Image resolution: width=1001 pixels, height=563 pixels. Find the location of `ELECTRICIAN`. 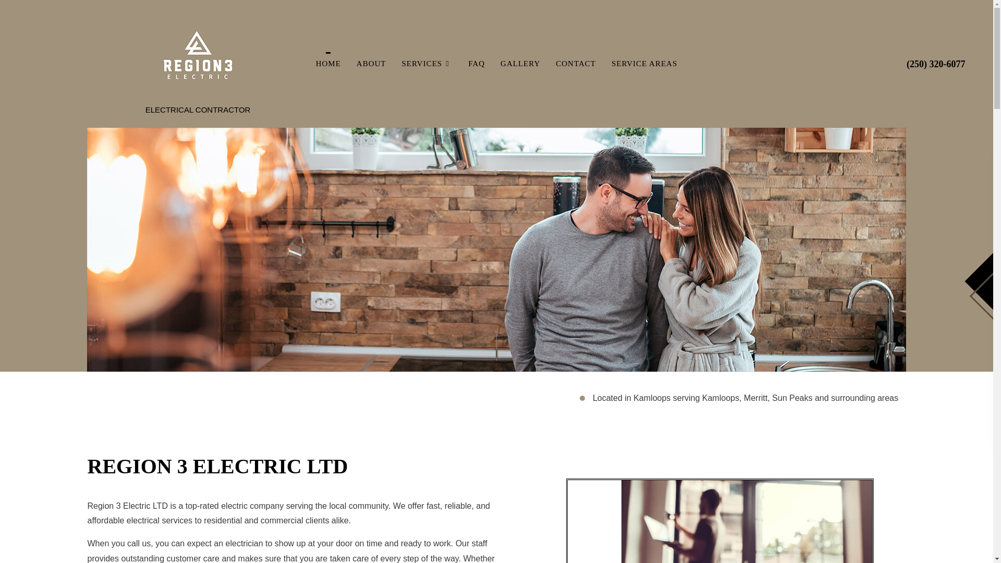

ELECTRICIAN is located at coordinates (486, 156).